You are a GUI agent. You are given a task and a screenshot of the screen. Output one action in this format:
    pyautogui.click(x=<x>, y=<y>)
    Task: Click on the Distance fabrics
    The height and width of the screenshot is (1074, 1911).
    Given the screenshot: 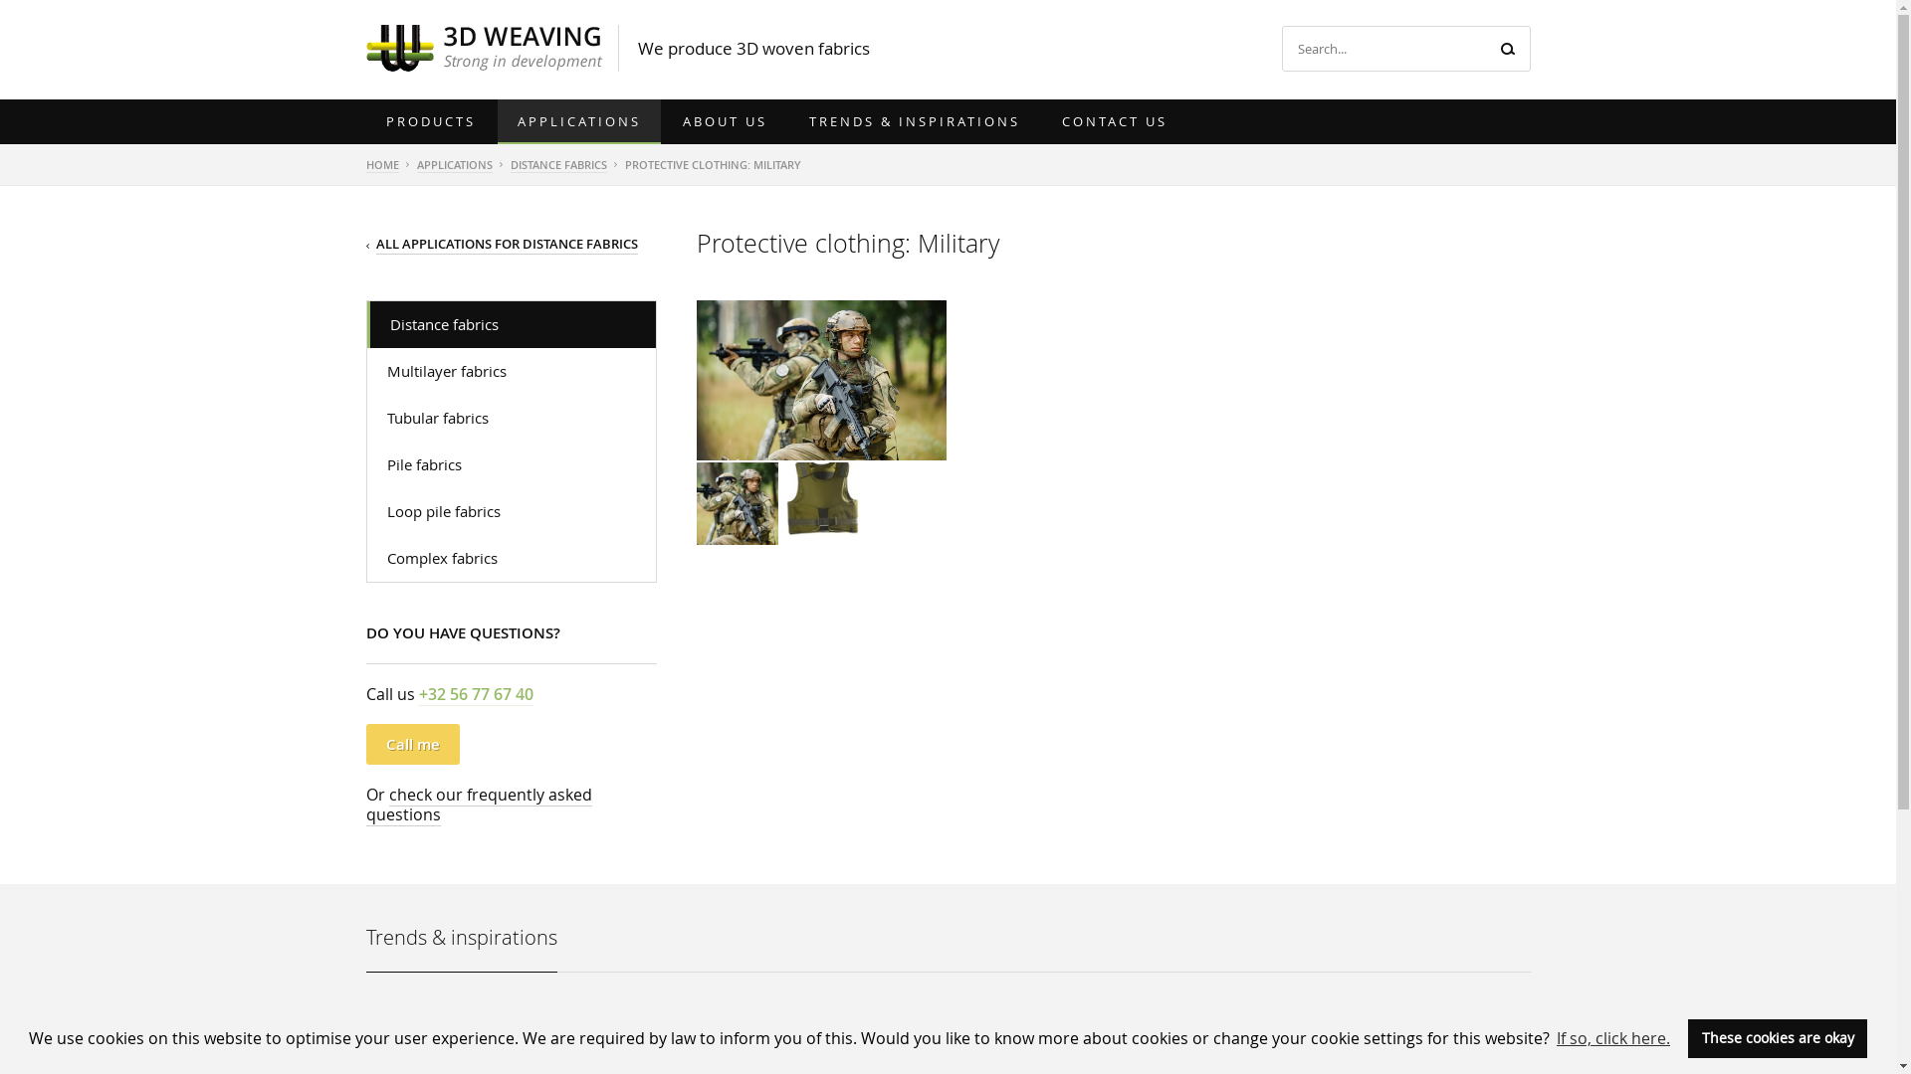 What is the action you would take?
    pyautogui.click(x=512, y=324)
    